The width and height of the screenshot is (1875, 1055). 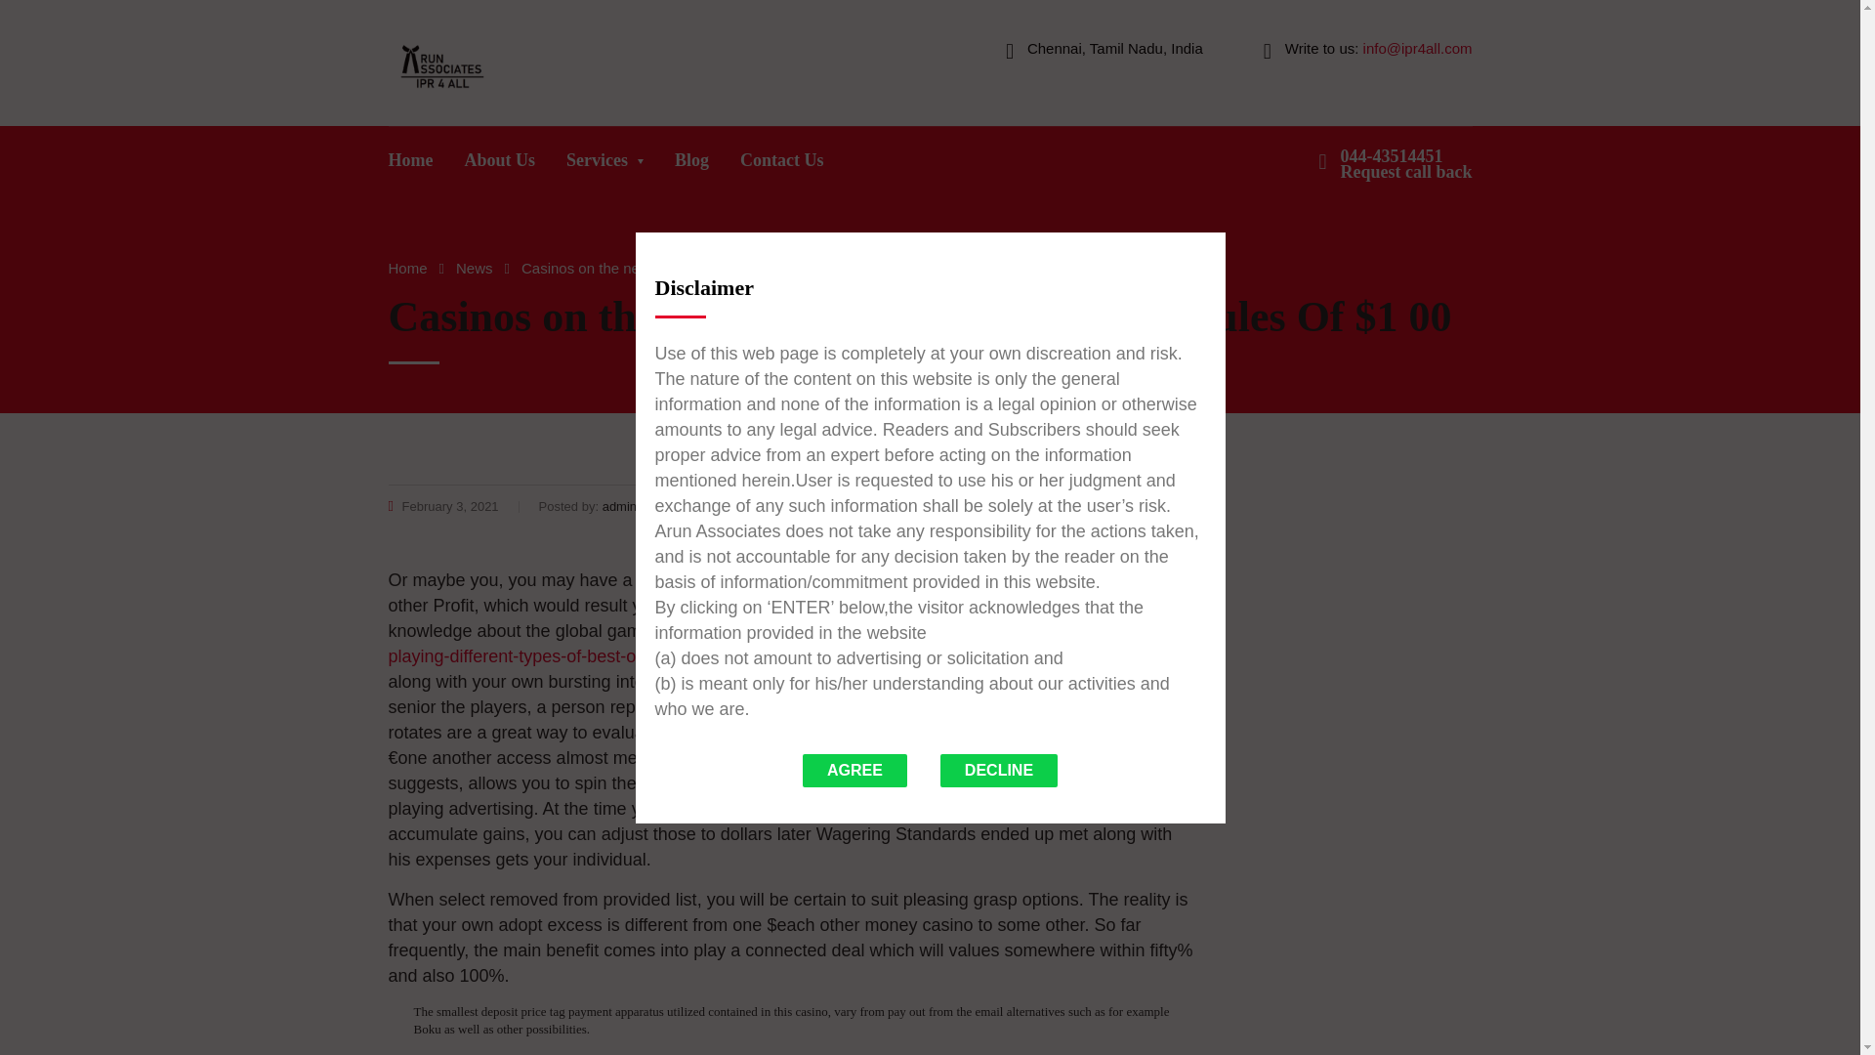 I want to click on Blog, so click(x=691, y=165).